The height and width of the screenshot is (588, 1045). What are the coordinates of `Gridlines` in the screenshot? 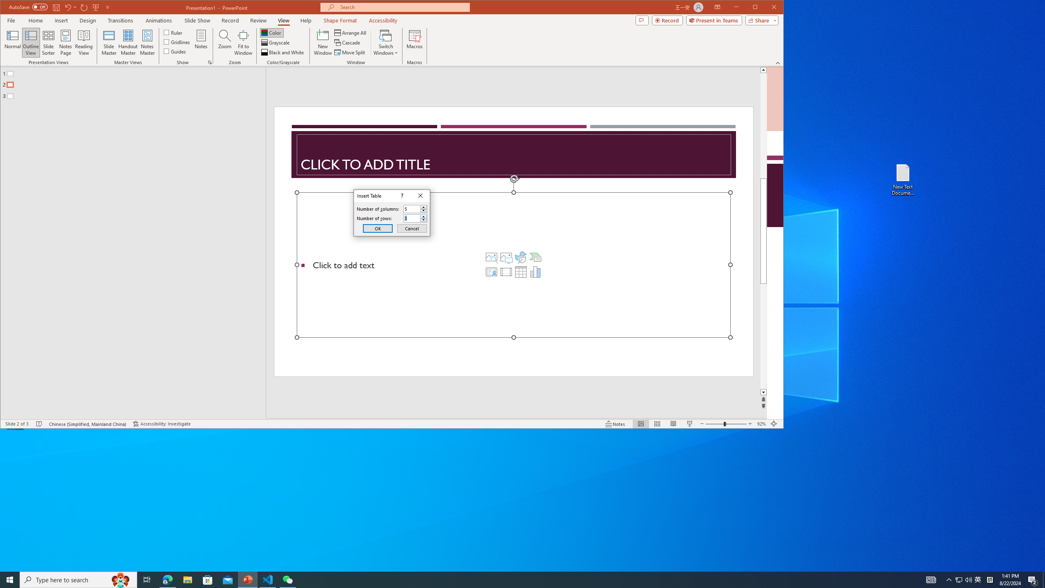 It's located at (177, 42).